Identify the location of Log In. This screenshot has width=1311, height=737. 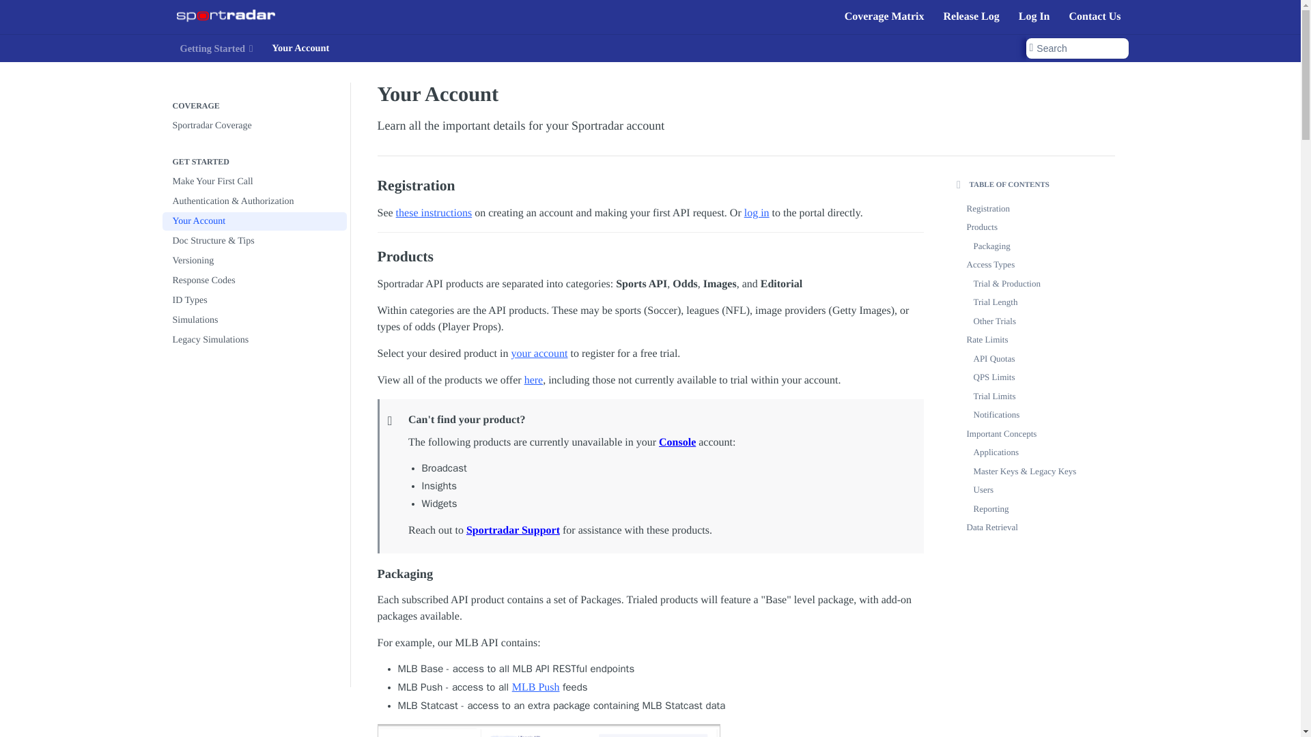
(1034, 16).